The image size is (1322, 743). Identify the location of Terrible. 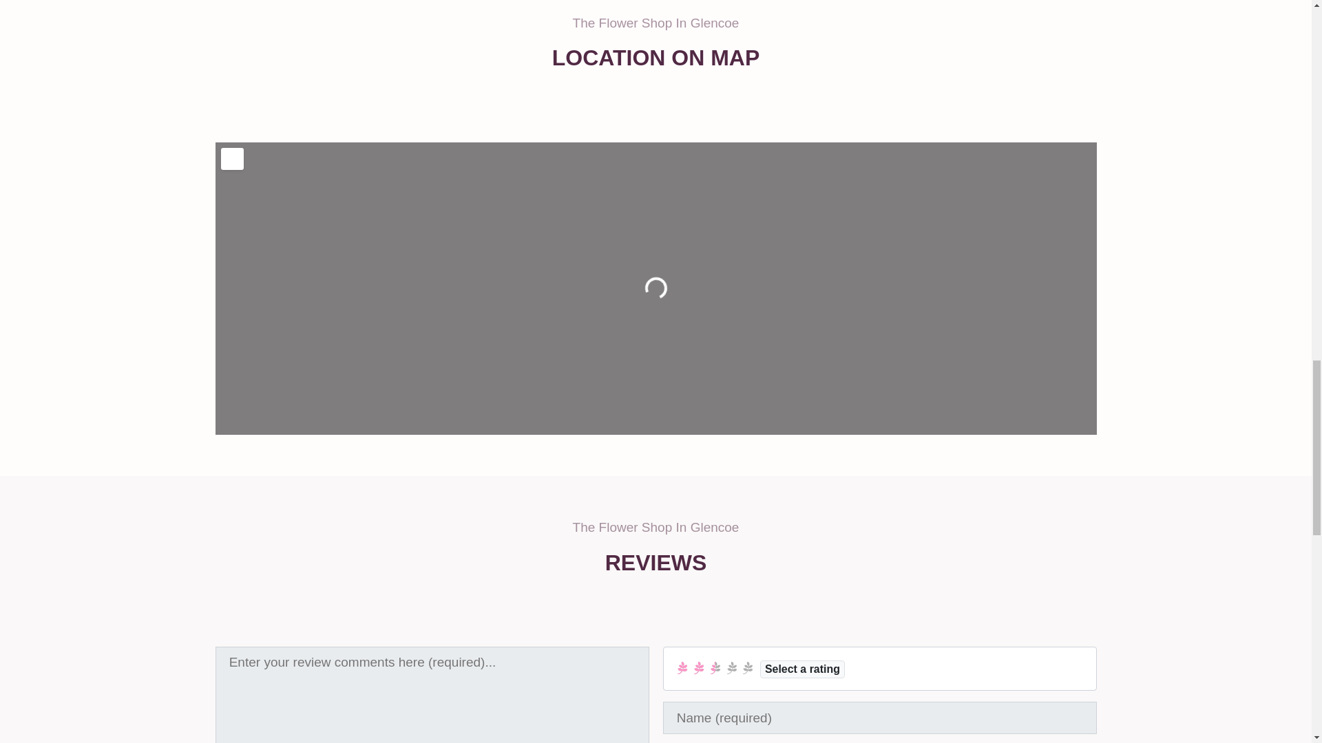
(683, 667).